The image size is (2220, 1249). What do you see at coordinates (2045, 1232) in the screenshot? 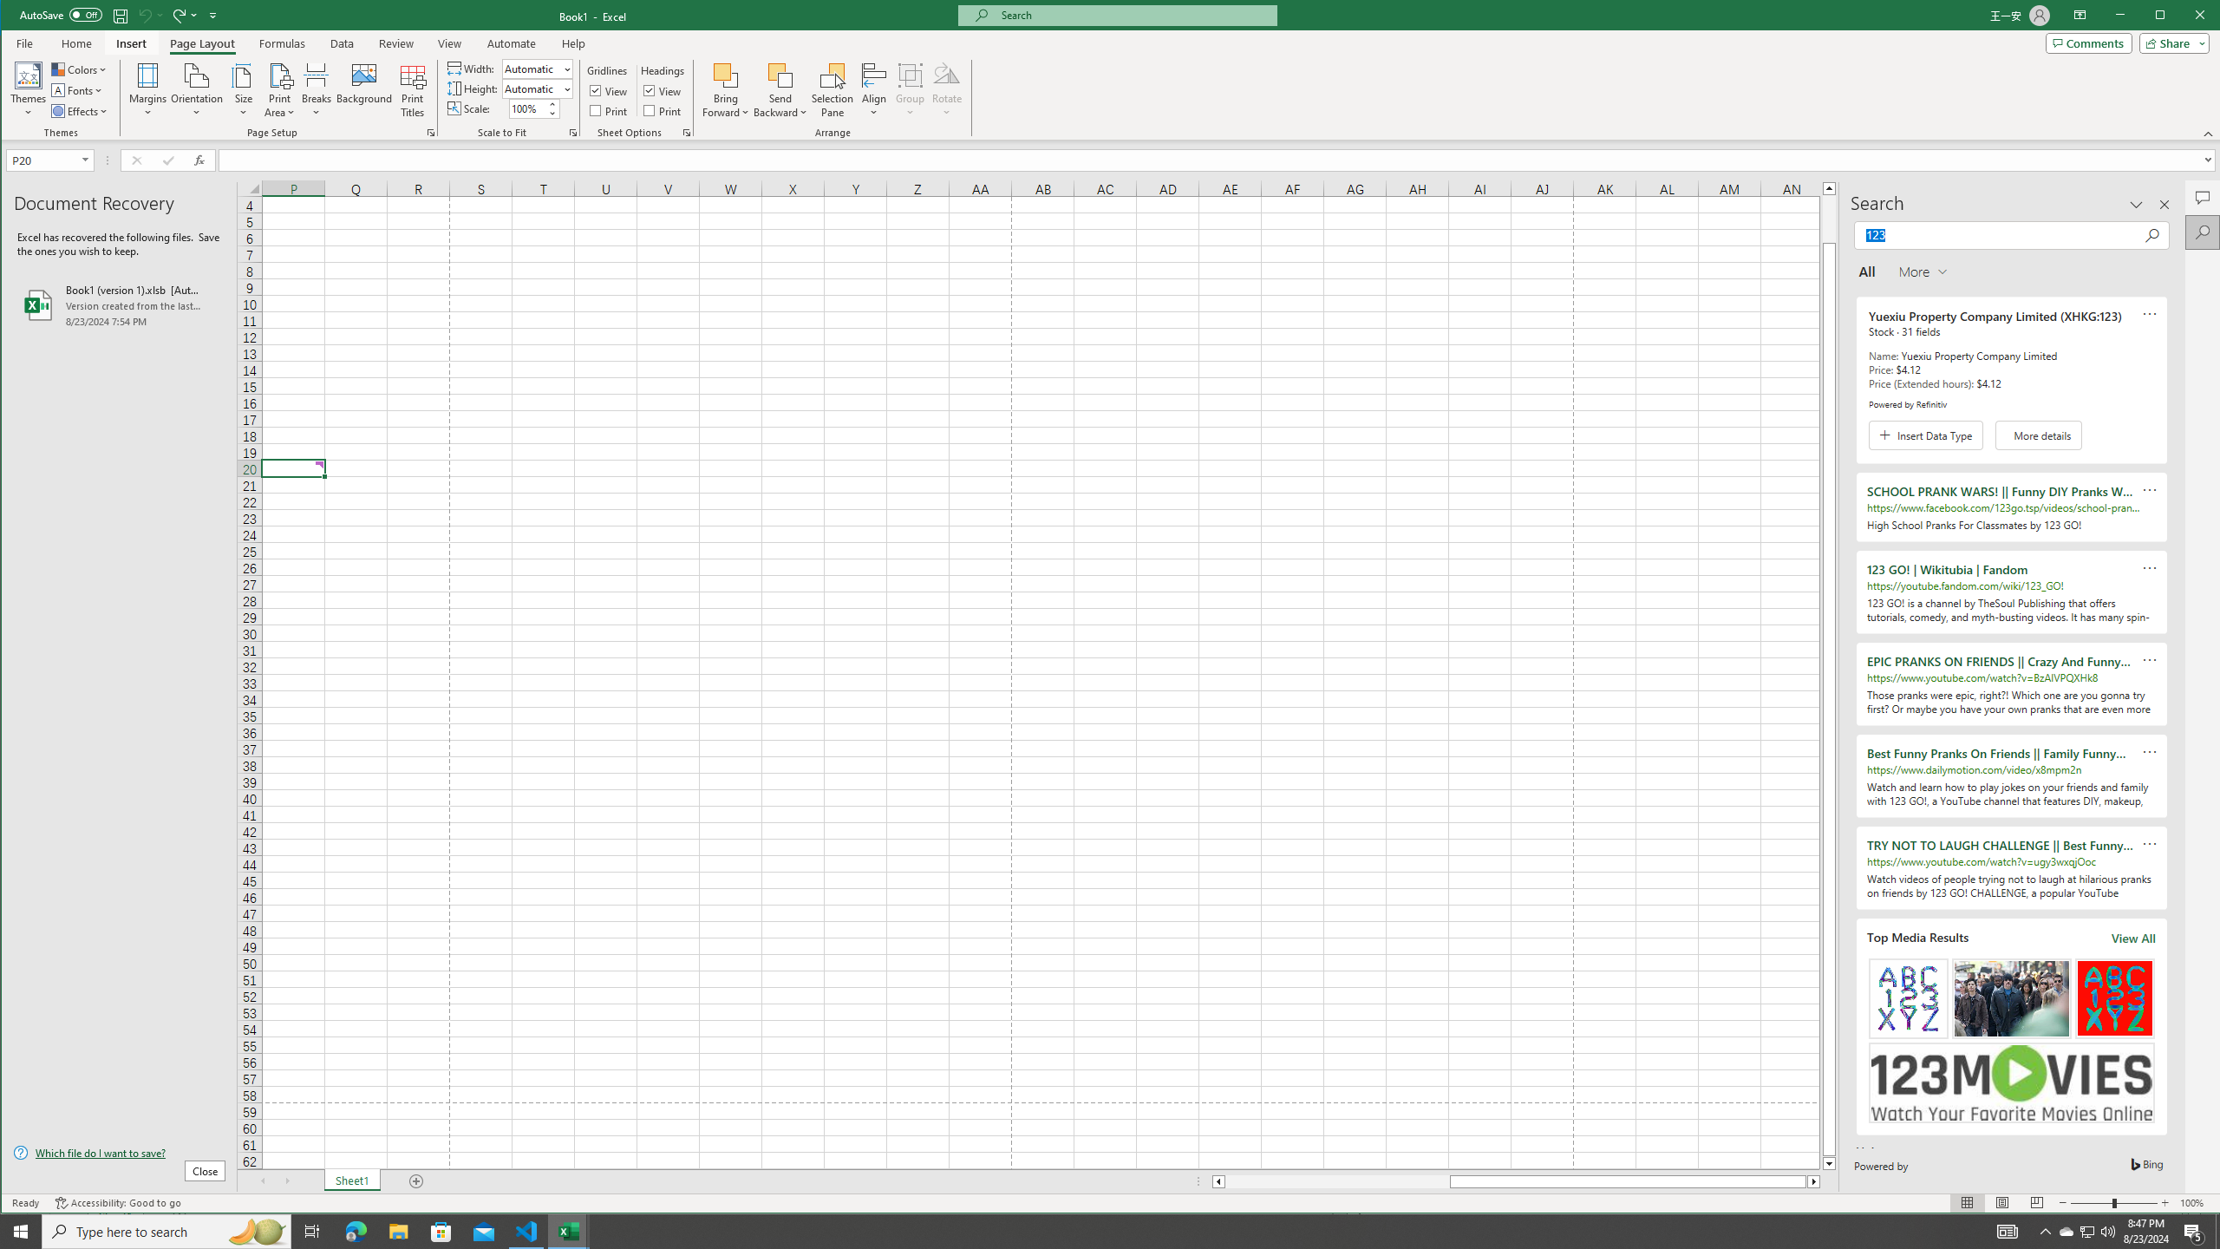
I see `Notification Chevron` at bounding box center [2045, 1232].